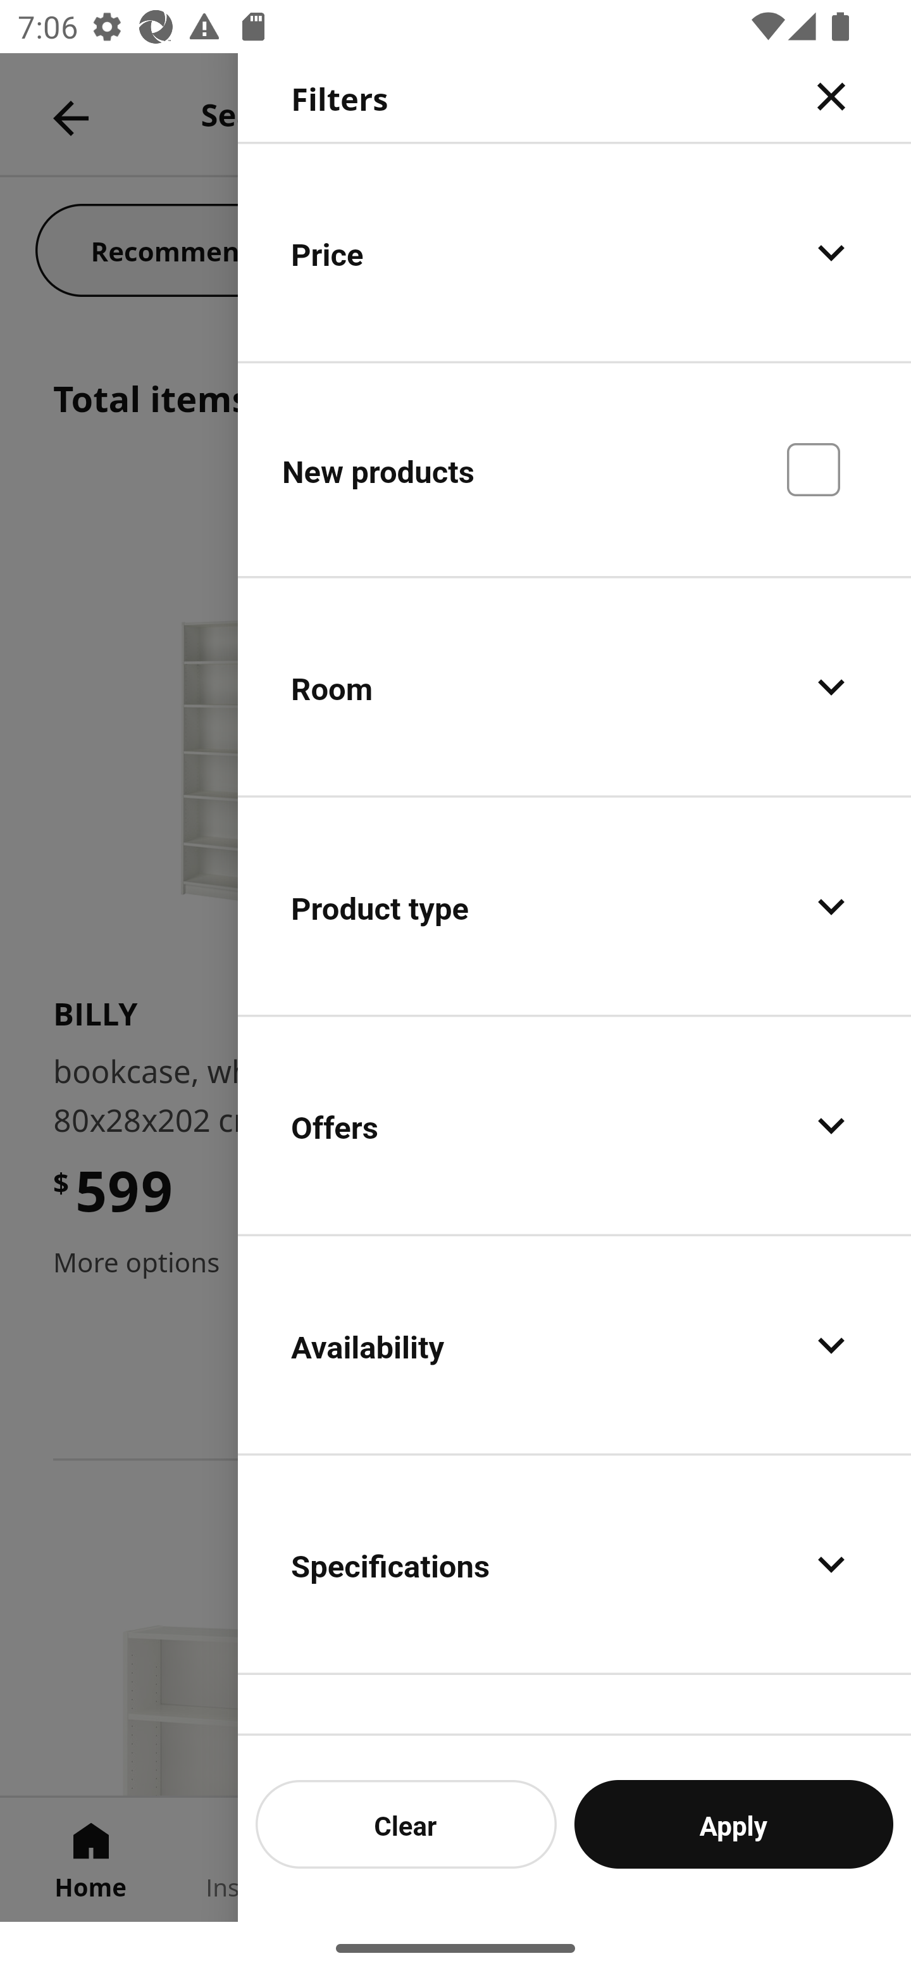 Image resolution: width=911 pixels, height=1975 pixels. Describe the element at coordinates (574, 1125) in the screenshot. I see `Offers` at that location.